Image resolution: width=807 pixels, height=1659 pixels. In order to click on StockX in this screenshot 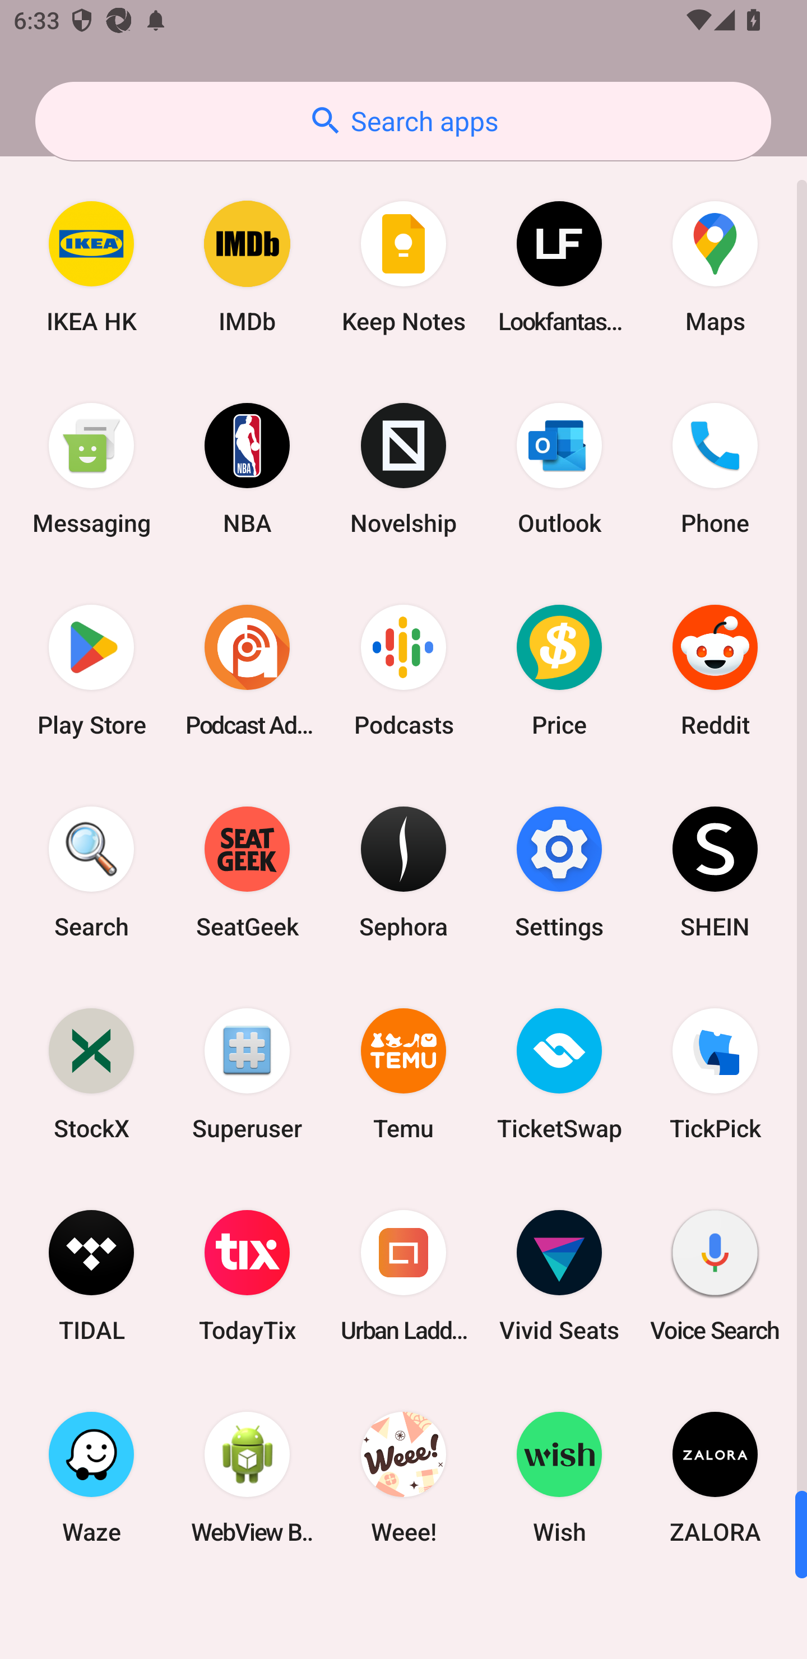, I will do `click(91, 1073)`.